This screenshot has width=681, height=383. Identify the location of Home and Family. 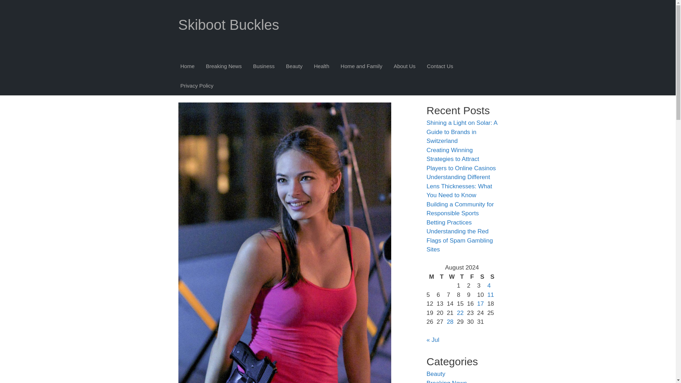
(361, 66).